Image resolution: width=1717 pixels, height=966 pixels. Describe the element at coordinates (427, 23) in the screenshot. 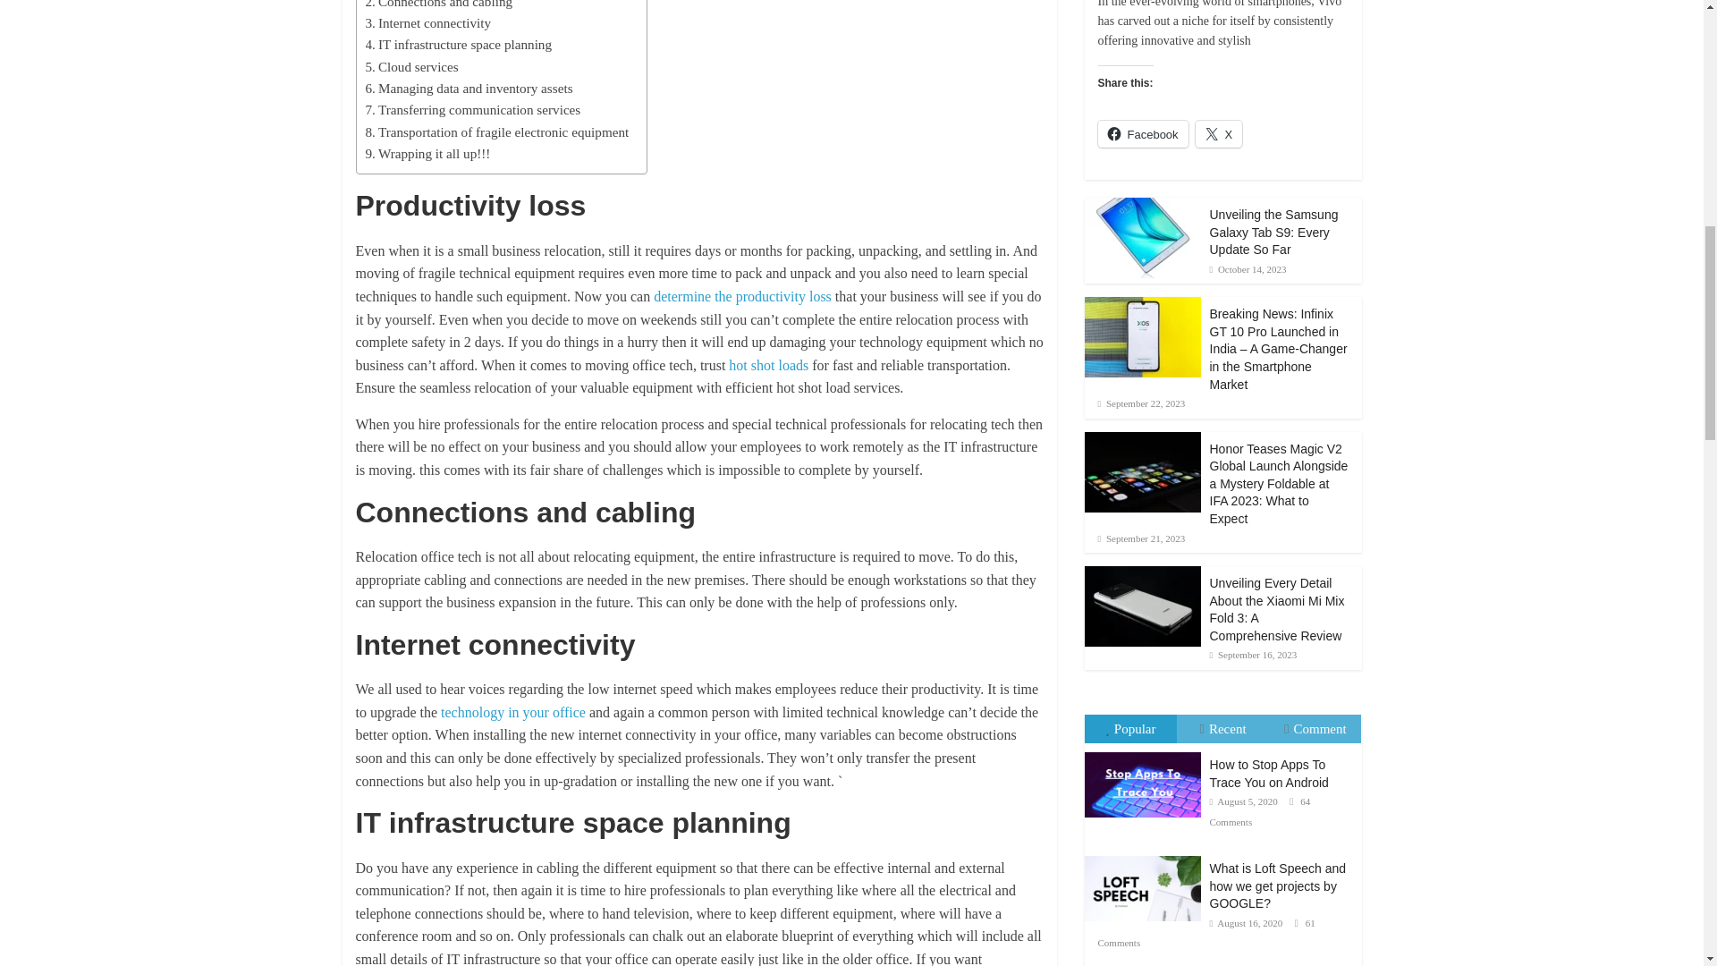

I see `Internet connectivity` at that location.